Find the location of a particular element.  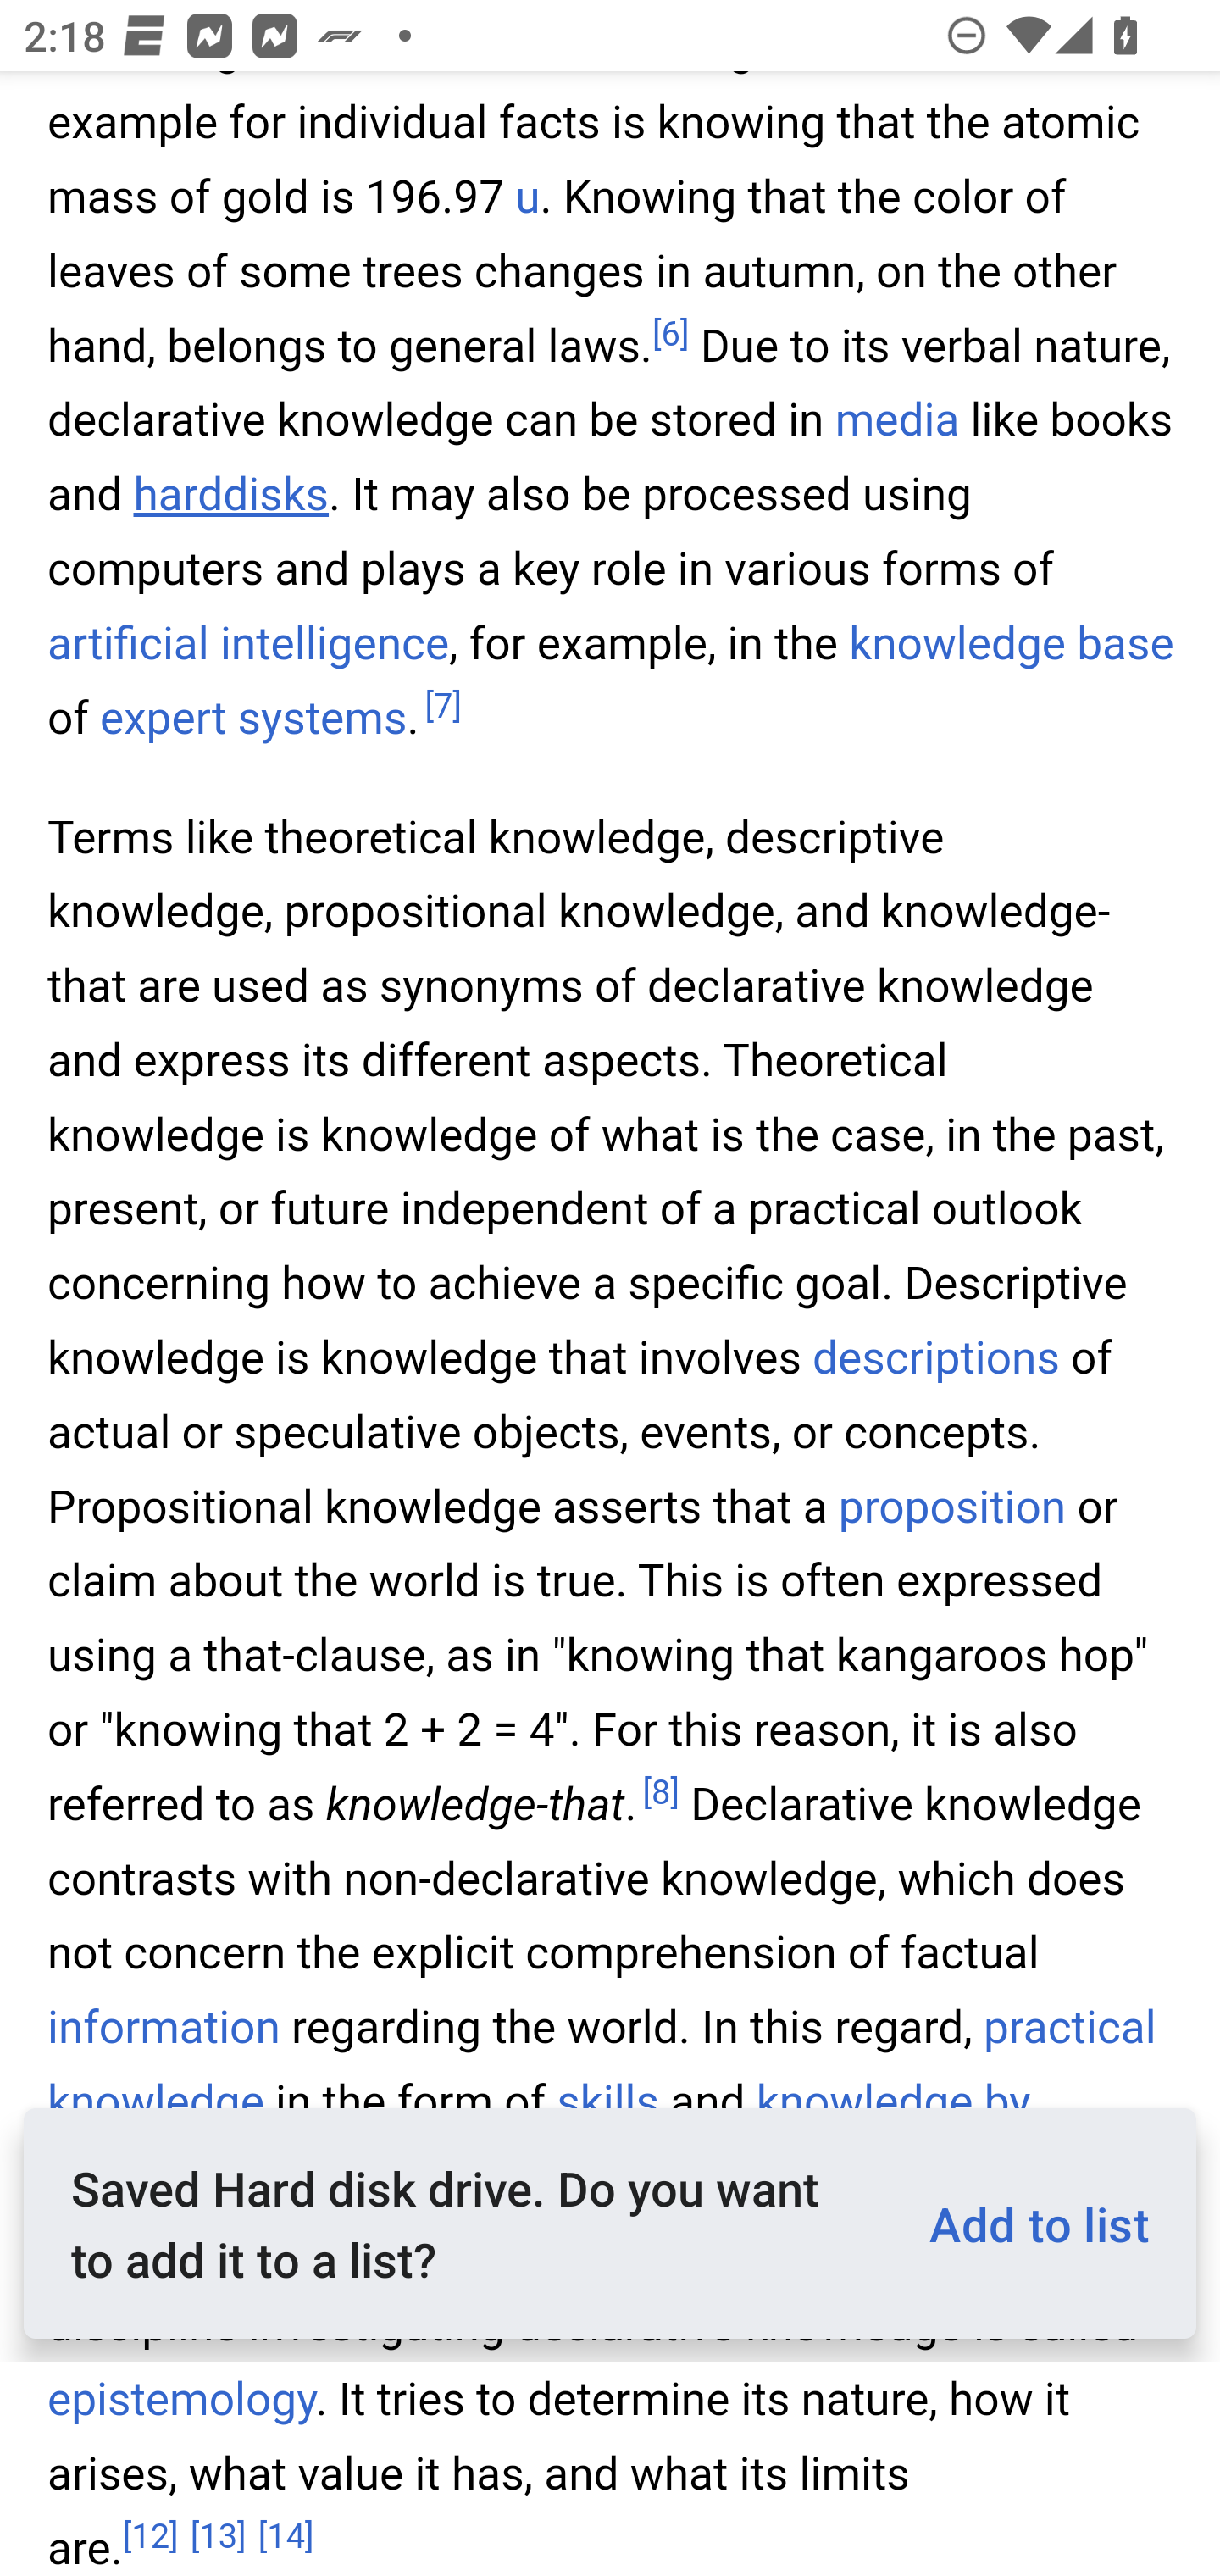

[] [ 7 ] is located at coordinates (442, 707).